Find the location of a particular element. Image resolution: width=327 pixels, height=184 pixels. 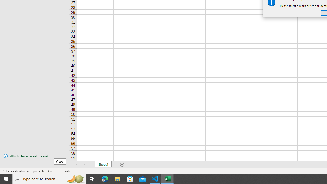

Microsoft Store is located at coordinates (130, 179).